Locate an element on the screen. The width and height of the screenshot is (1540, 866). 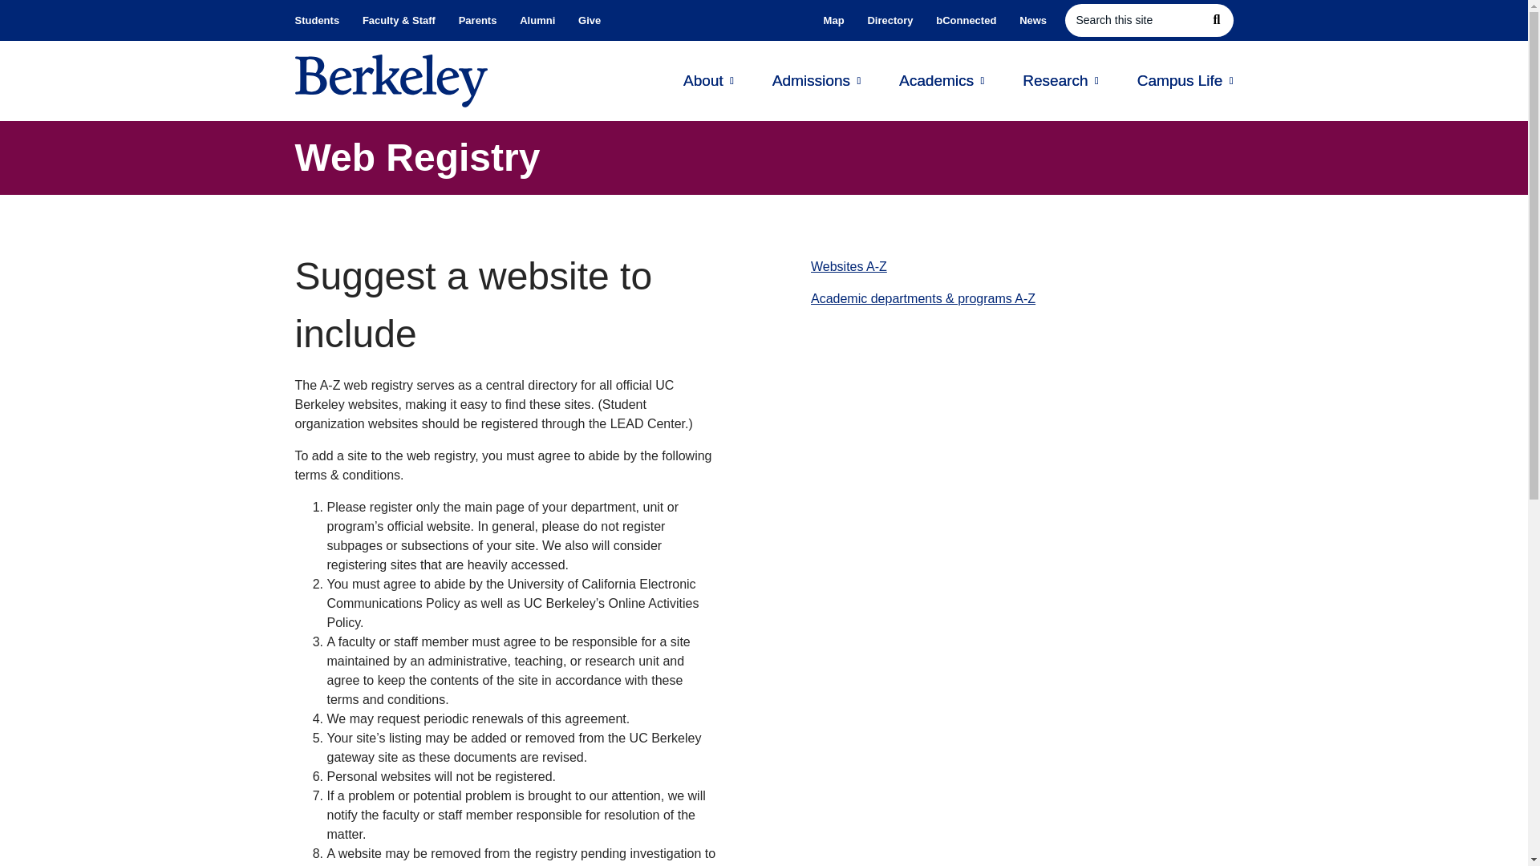
Directory is located at coordinates (890, 21).